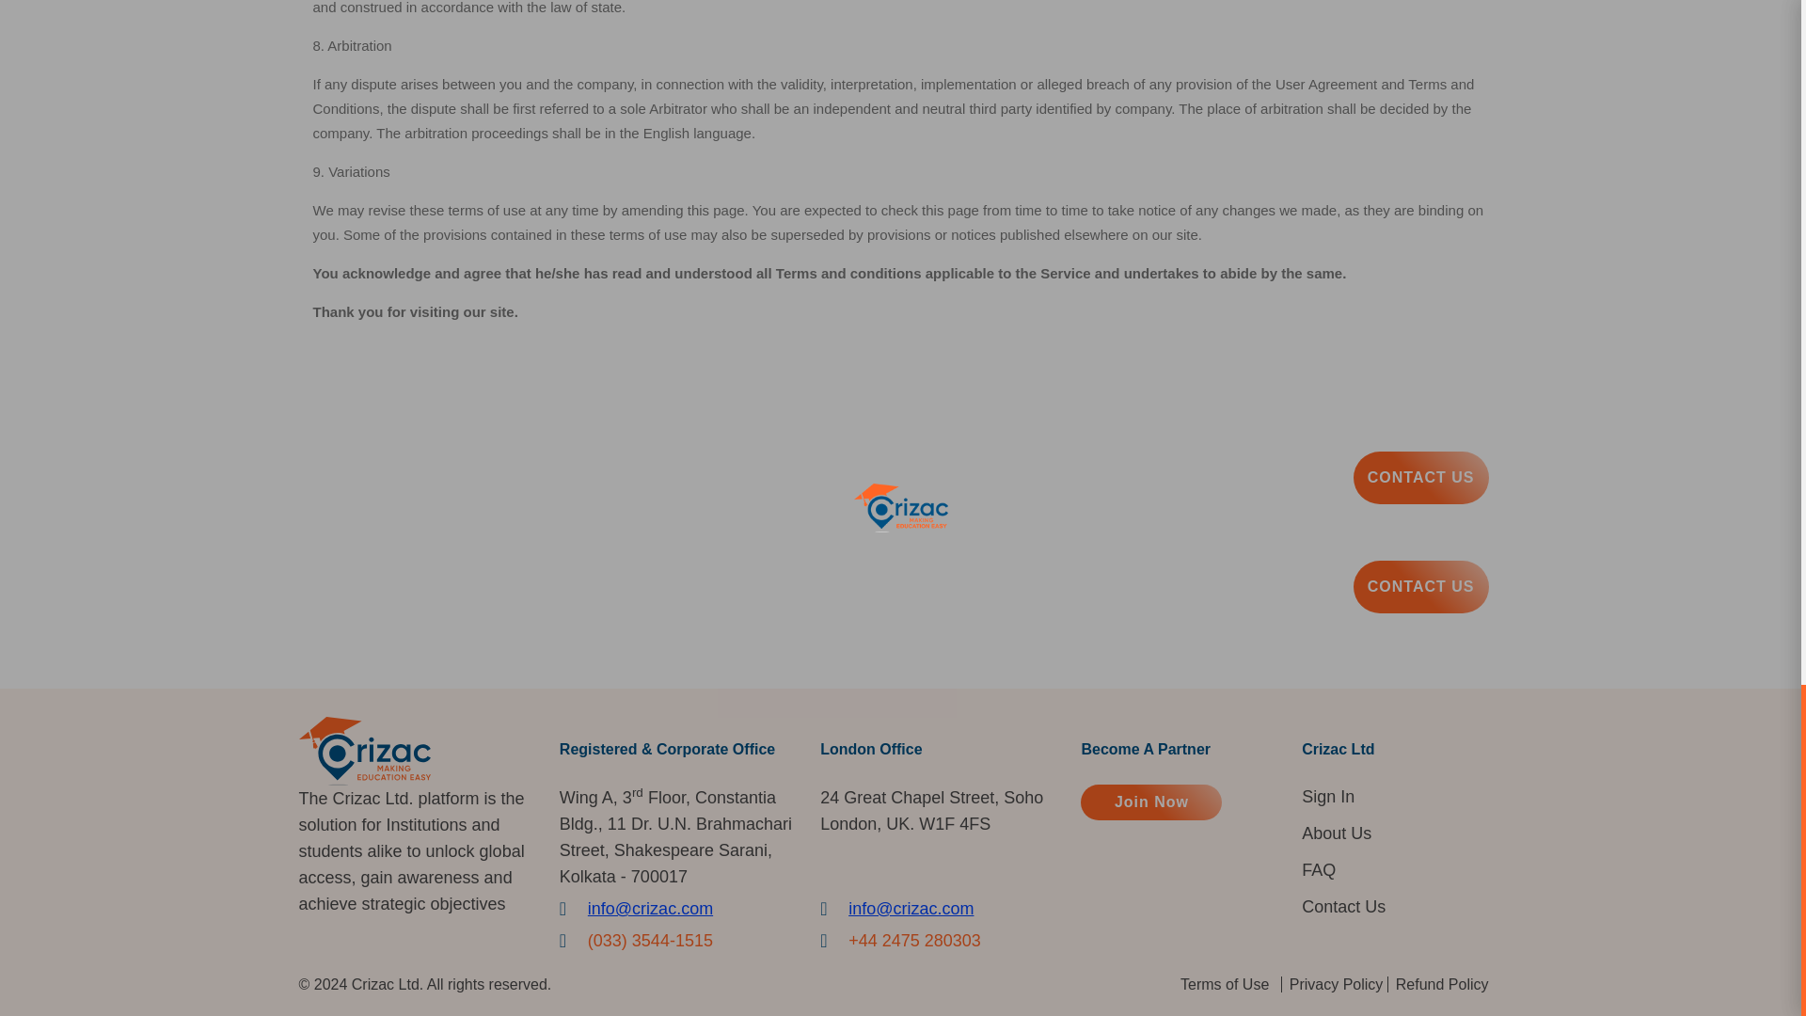 This screenshot has height=1016, width=1806. Describe the element at coordinates (1225, 984) in the screenshot. I see `Terms of Use` at that location.